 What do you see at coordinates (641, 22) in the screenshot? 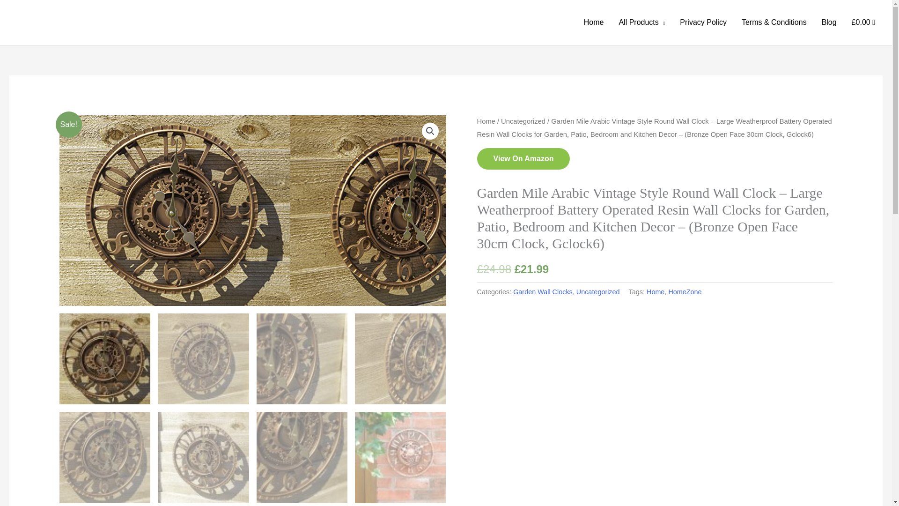
I see `All Products` at bounding box center [641, 22].